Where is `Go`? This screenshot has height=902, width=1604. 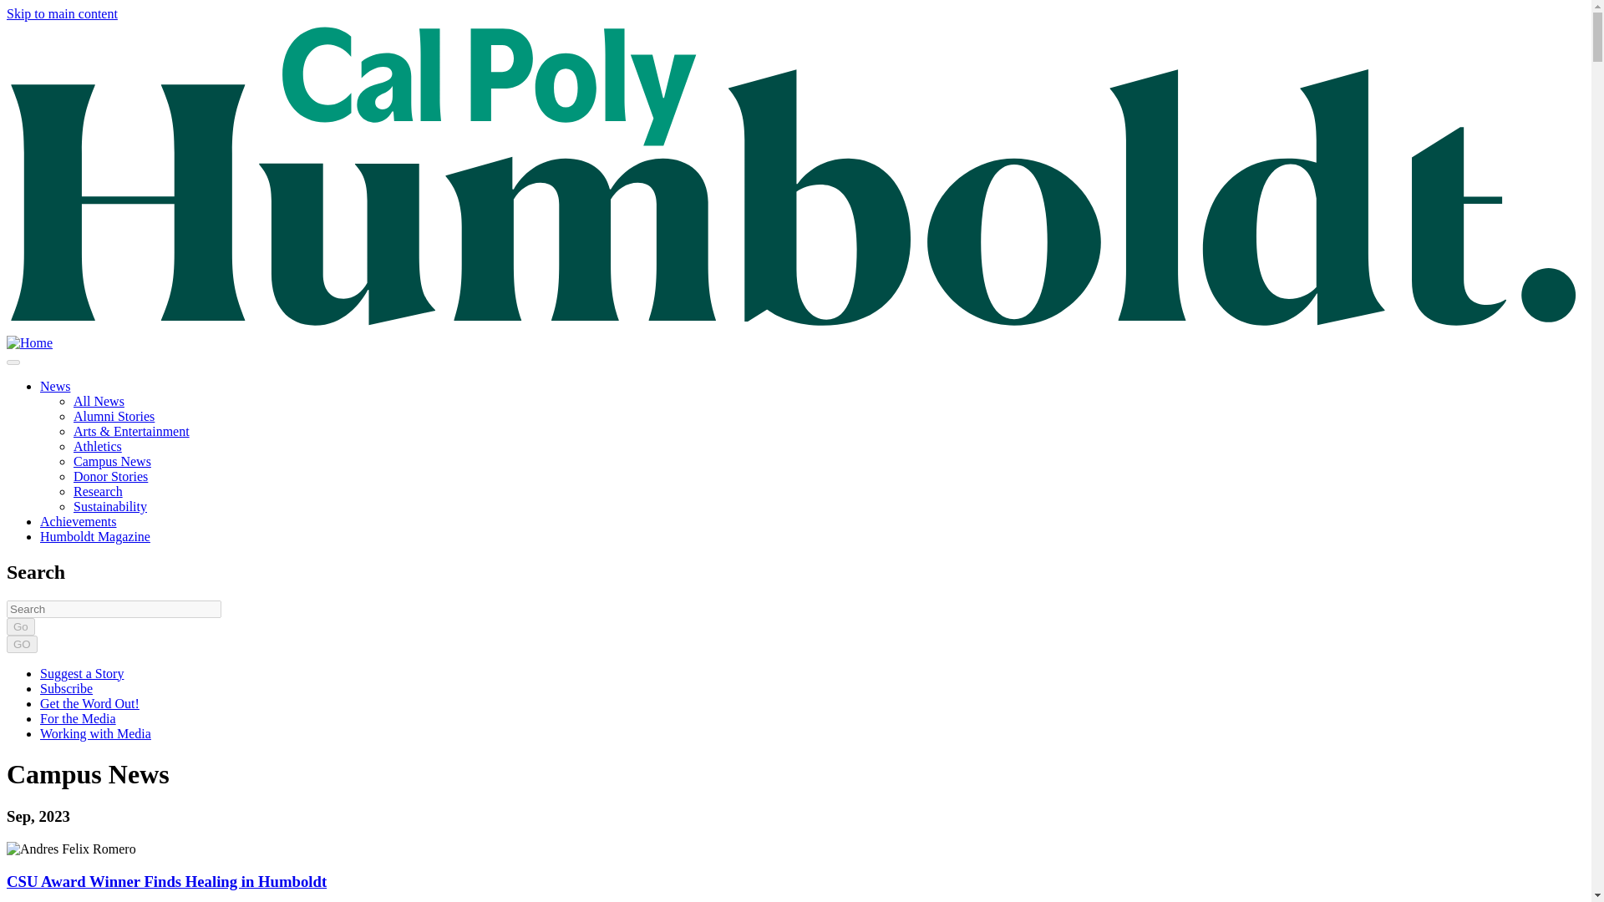
Go is located at coordinates (20, 626).